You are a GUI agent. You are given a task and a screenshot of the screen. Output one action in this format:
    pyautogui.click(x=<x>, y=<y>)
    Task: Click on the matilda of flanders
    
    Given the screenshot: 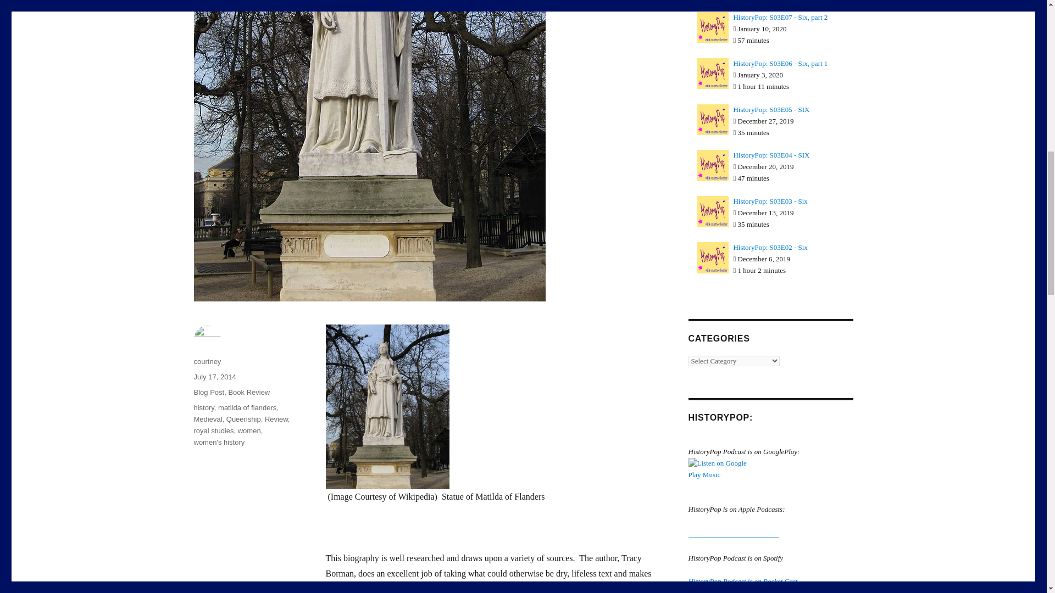 What is the action you would take?
    pyautogui.click(x=247, y=407)
    